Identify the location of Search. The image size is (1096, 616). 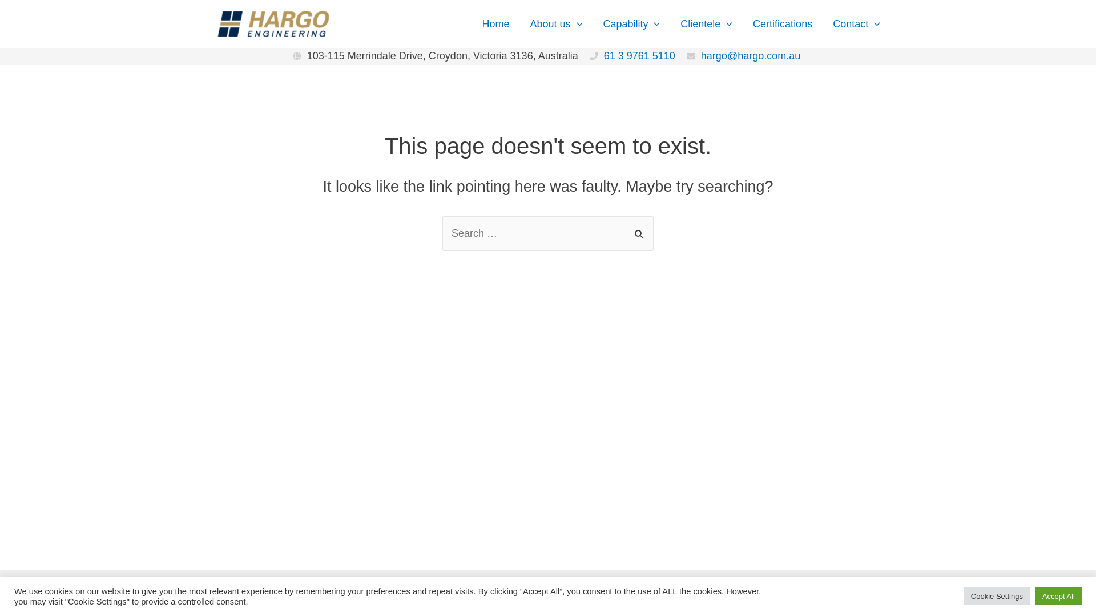
(640, 229).